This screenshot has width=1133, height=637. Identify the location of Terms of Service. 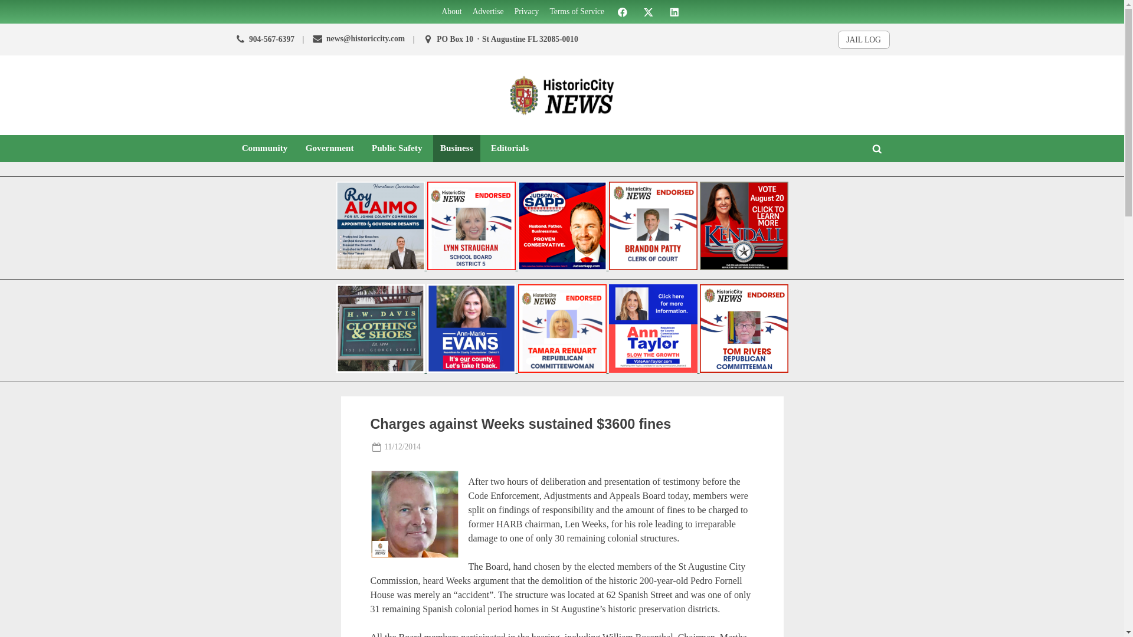
(577, 12).